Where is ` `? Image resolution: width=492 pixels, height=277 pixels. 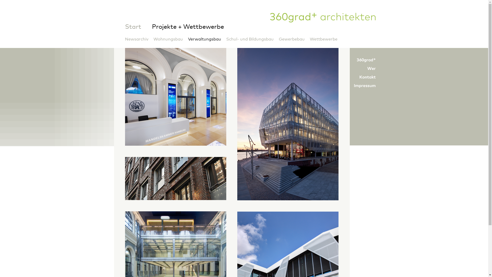   is located at coordinates (288, 191).